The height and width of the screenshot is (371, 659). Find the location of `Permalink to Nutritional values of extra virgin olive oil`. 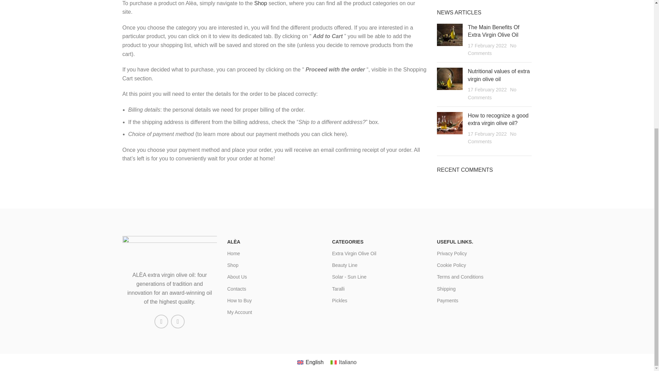

Permalink to Nutritional values of extra virgin olive oil is located at coordinates (499, 75).